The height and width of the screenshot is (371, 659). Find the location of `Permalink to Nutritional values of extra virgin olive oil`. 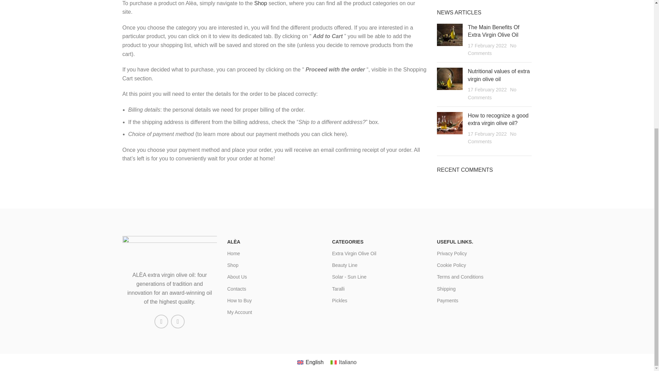

Permalink to Nutritional values of extra virgin olive oil is located at coordinates (499, 75).